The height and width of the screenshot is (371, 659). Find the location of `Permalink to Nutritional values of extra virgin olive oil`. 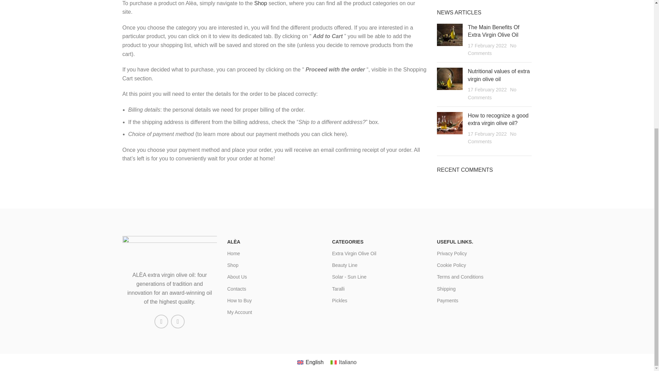

Permalink to Nutritional values of extra virgin olive oil is located at coordinates (499, 75).